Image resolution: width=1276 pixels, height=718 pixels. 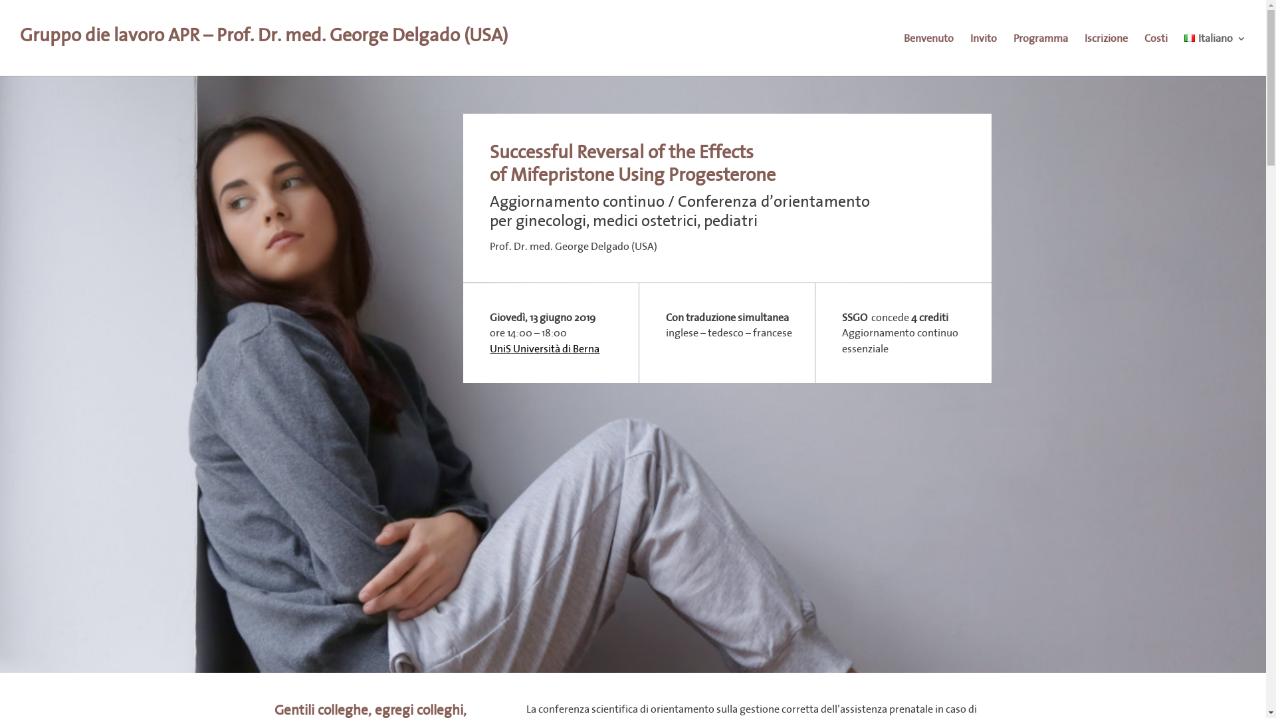 What do you see at coordinates (1156, 49) in the screenshot?
I see `Costi` at bounding box center [1156, 49].